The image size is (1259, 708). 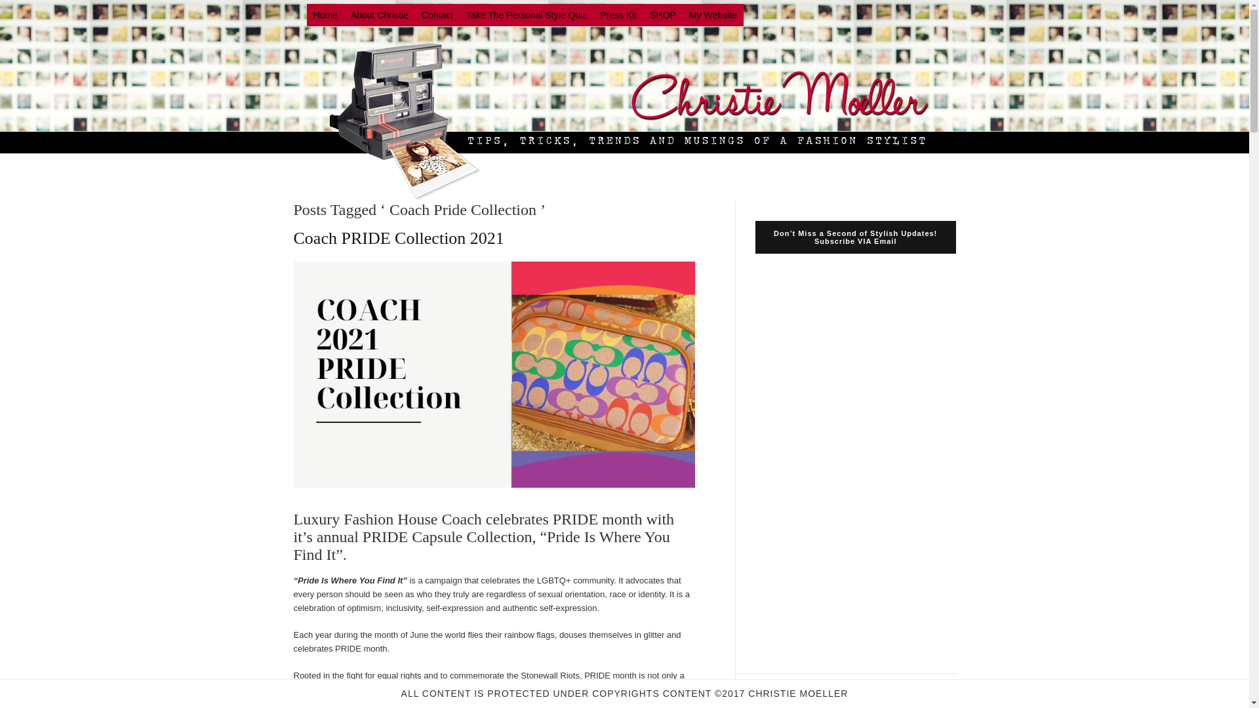 I want to click on Contact, so click(x=437, y=14).